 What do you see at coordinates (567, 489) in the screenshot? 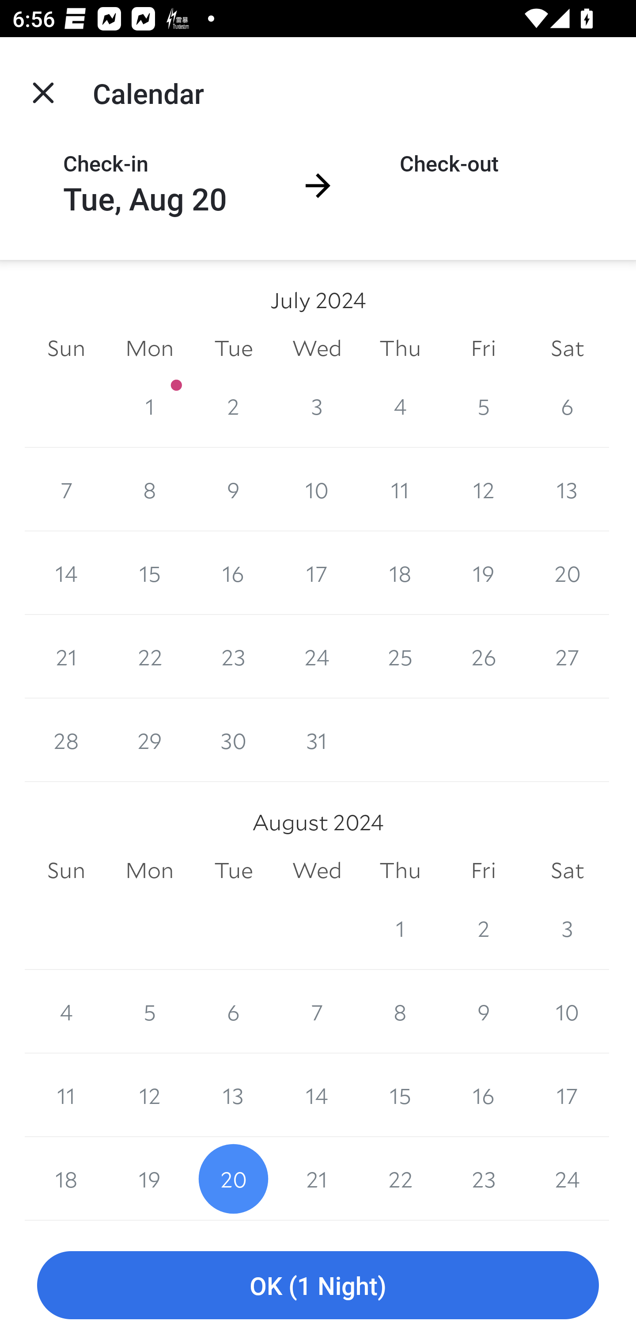
I see `13 13 July 2024` at bounding box center [567, 489].